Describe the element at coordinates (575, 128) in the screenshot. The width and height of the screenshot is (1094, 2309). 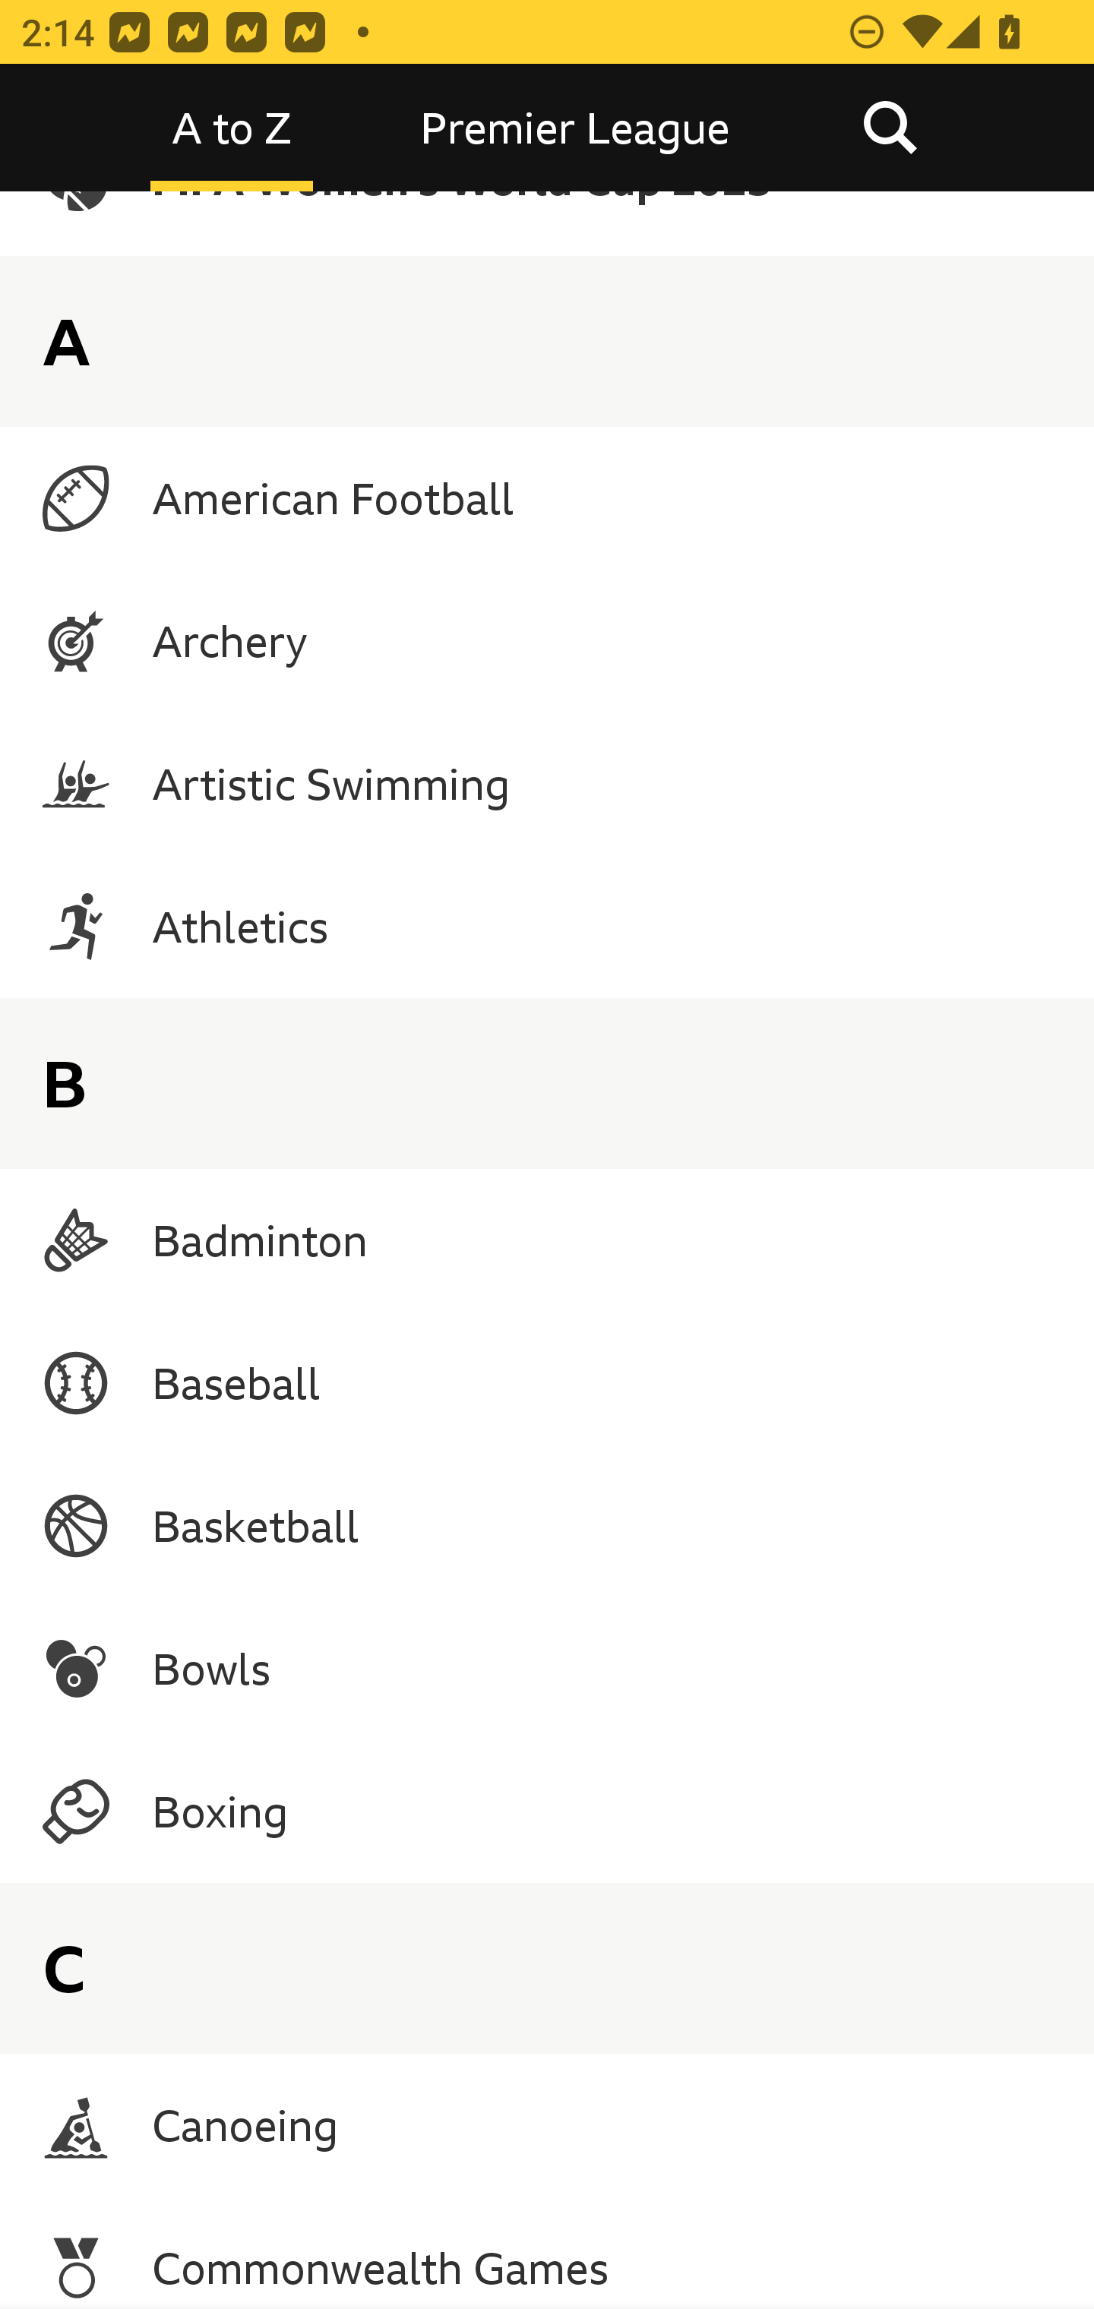
I see `Premier League` at that location.